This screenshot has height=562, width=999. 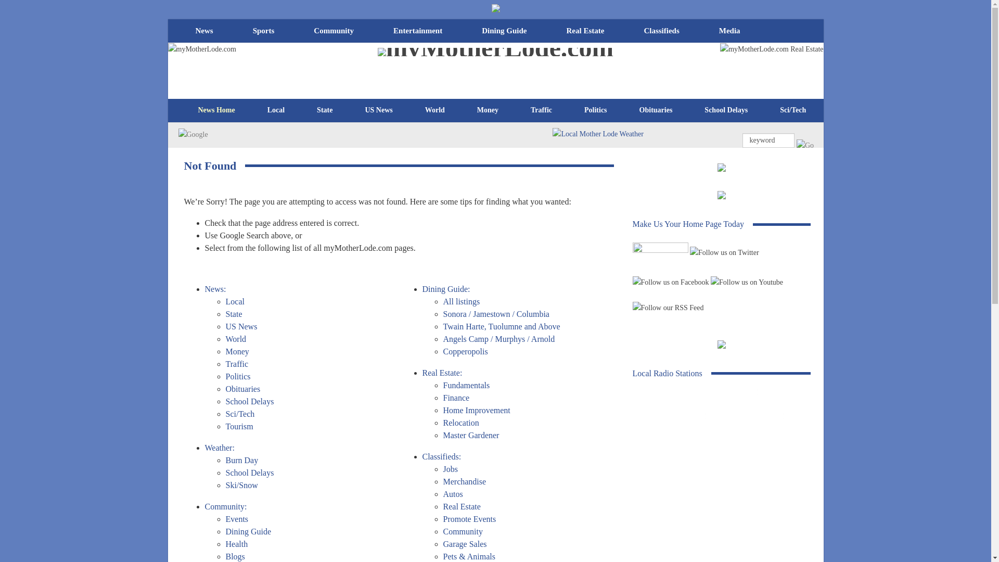 I want to click on World, so click(x=434, y=110).